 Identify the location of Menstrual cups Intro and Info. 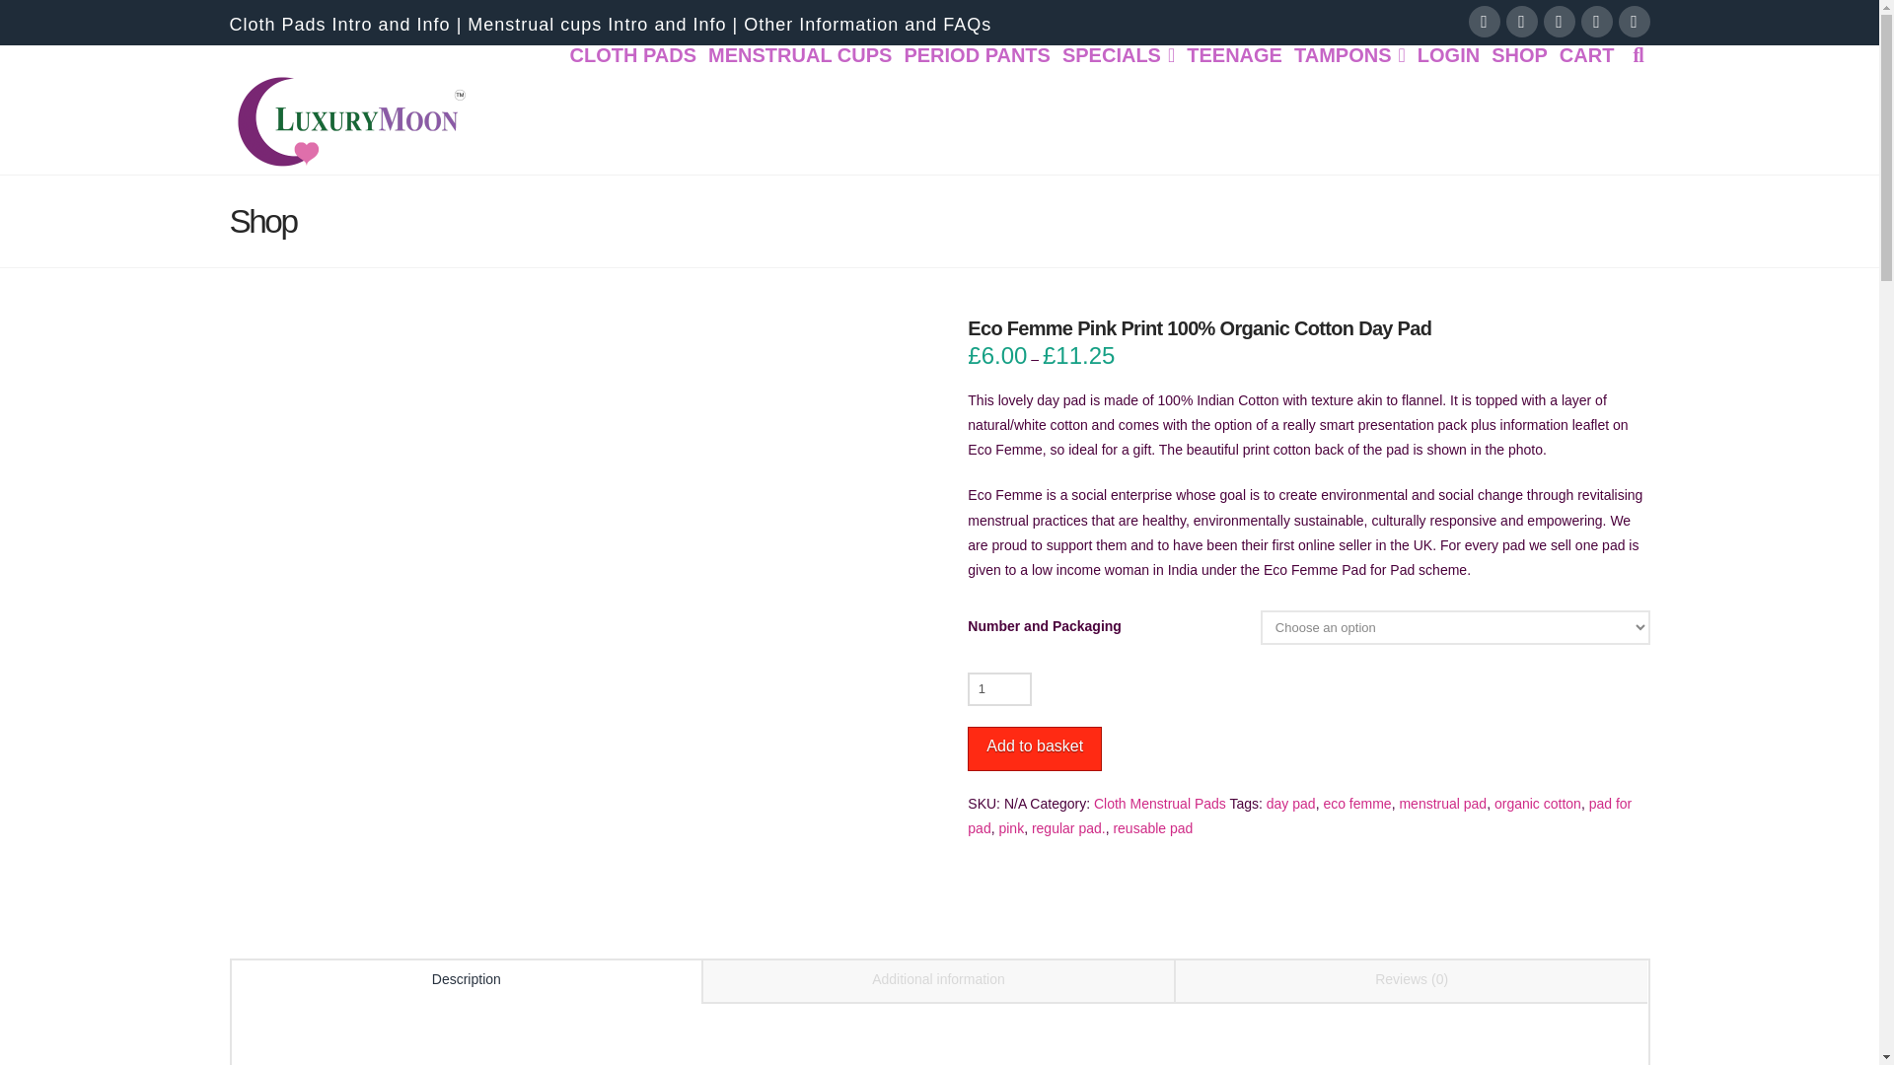
(596, 24).